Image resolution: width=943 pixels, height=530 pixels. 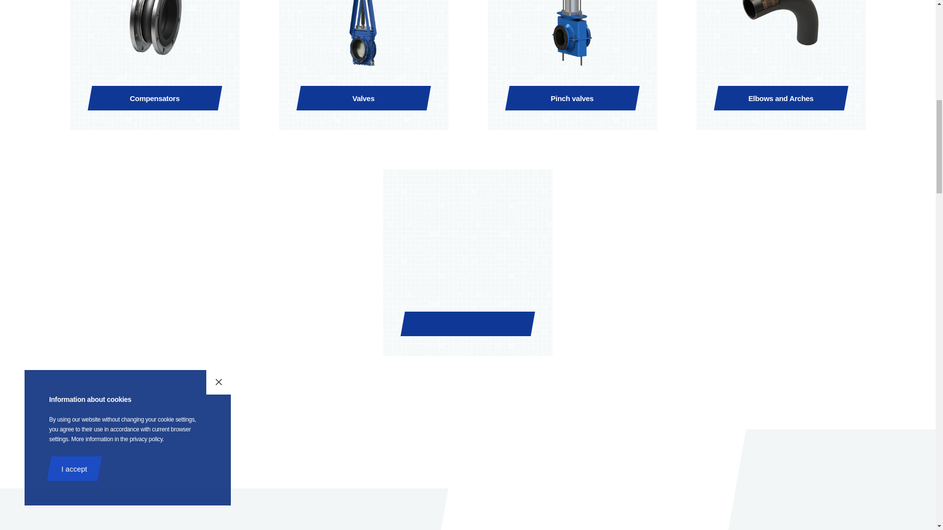 I want to click on Pinch valves, so click(x=572, y=72).